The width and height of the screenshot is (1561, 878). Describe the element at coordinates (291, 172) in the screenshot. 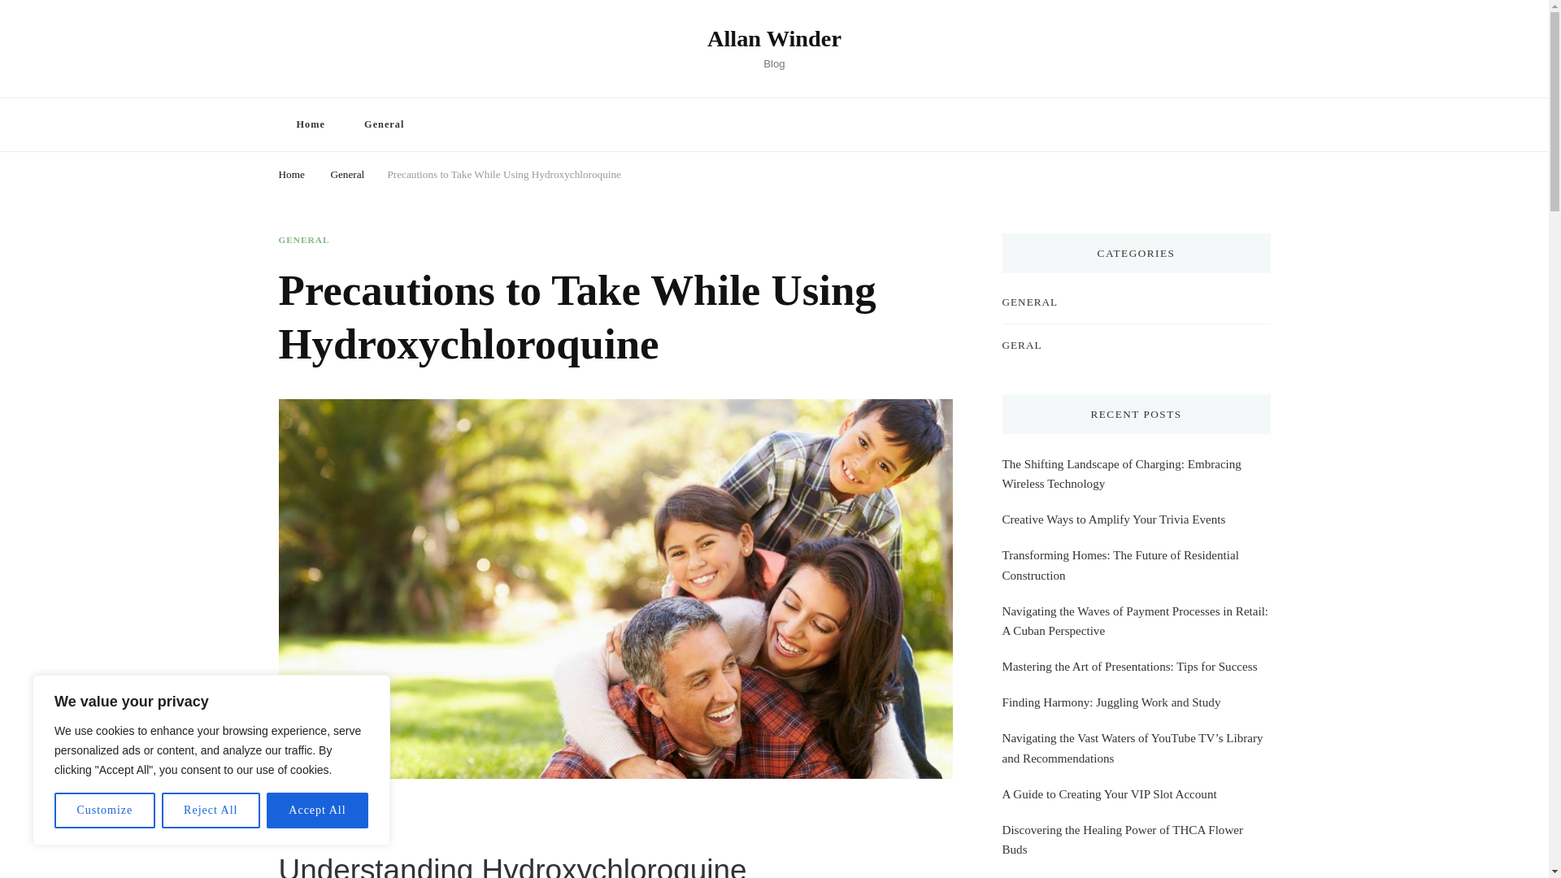

I see `Home` at that location.